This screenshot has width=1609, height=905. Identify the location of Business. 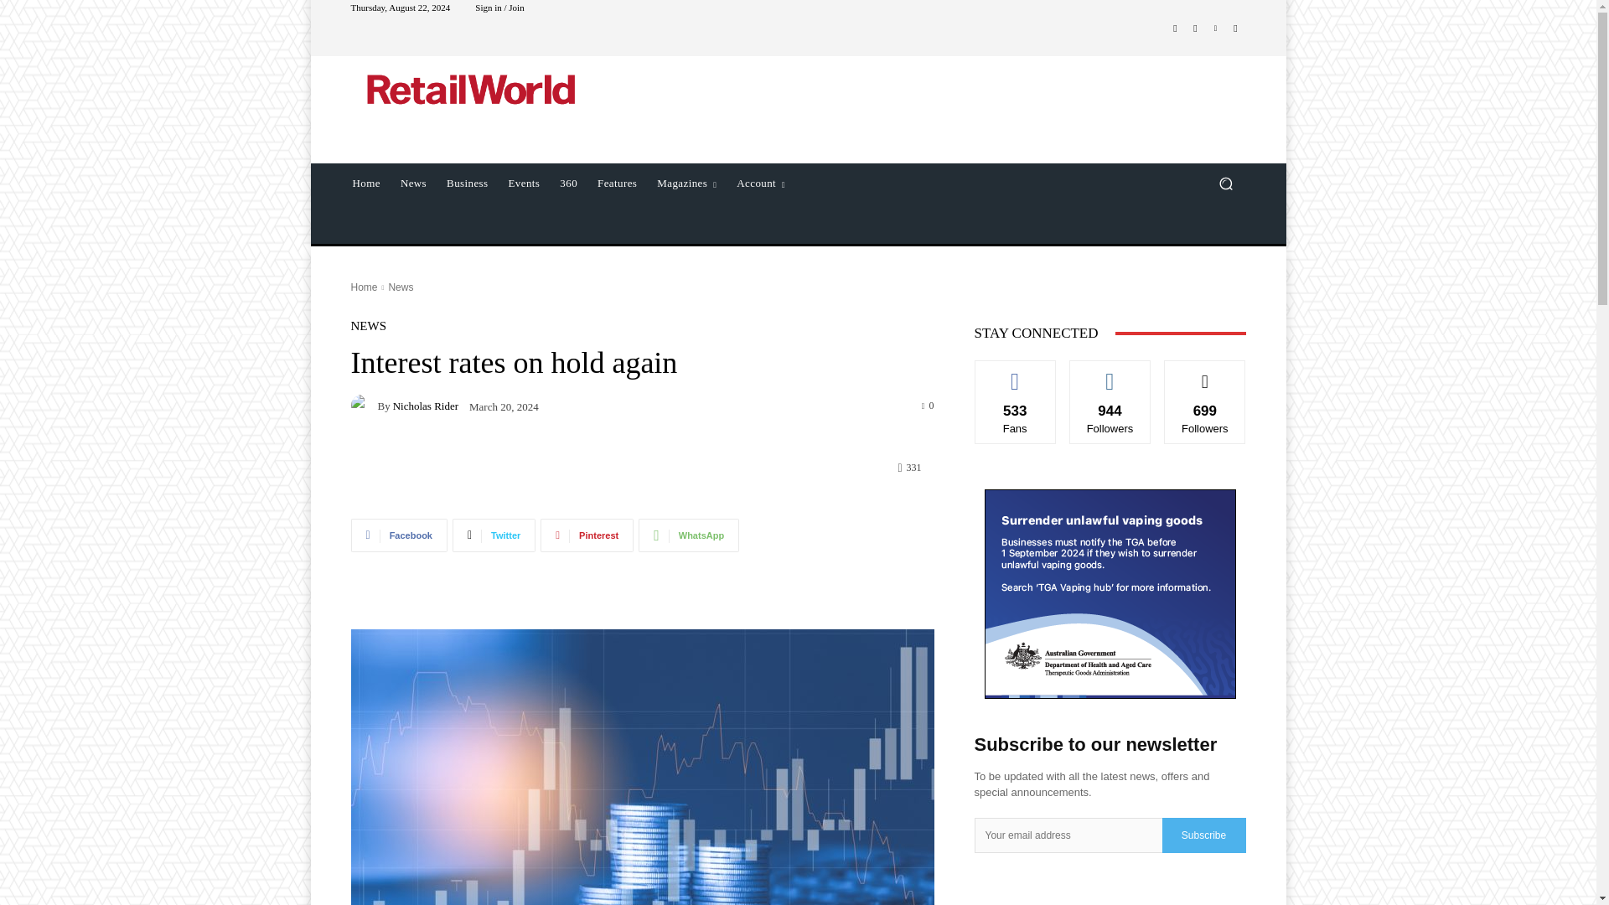
(466, 184).